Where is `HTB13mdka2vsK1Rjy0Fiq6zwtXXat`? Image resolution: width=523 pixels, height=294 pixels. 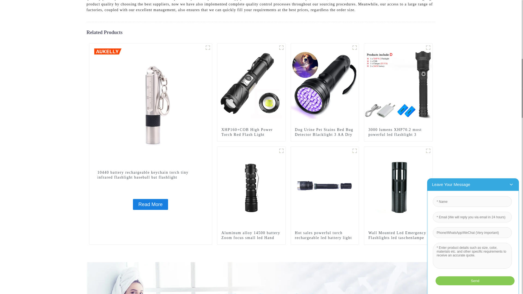
HTB13mdka2vsK1Rjy0Fiq6zwtXXat is located at coordinates (281, 151).